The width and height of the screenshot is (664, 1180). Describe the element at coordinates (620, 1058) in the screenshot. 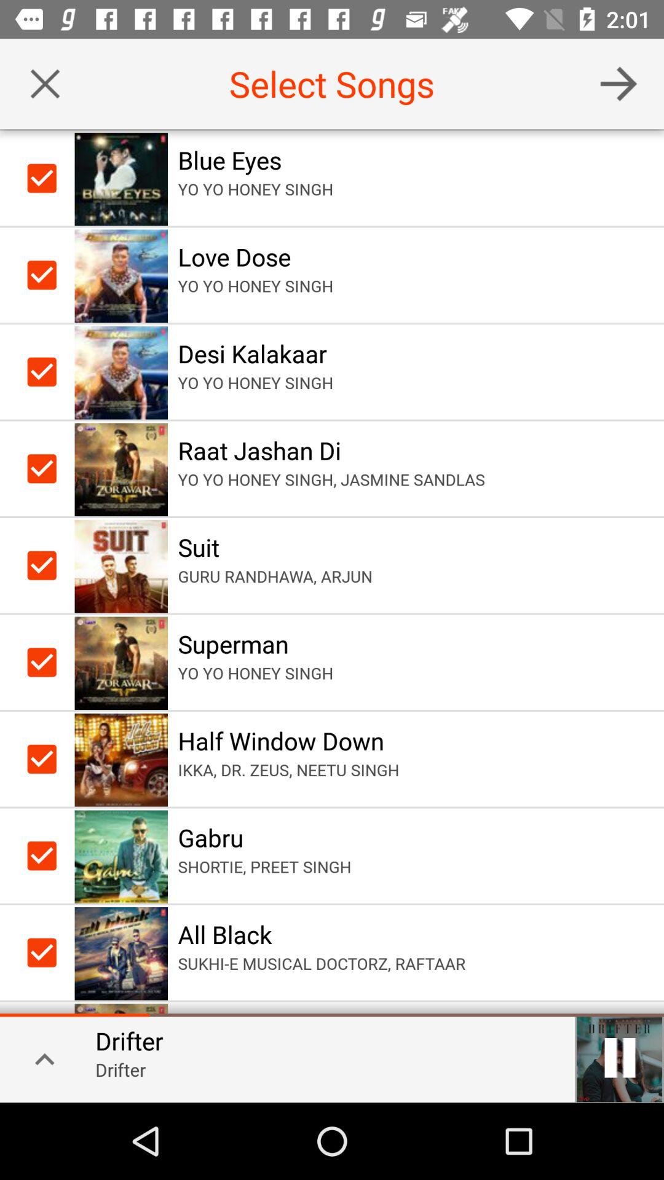

I see `play the video` at that location.